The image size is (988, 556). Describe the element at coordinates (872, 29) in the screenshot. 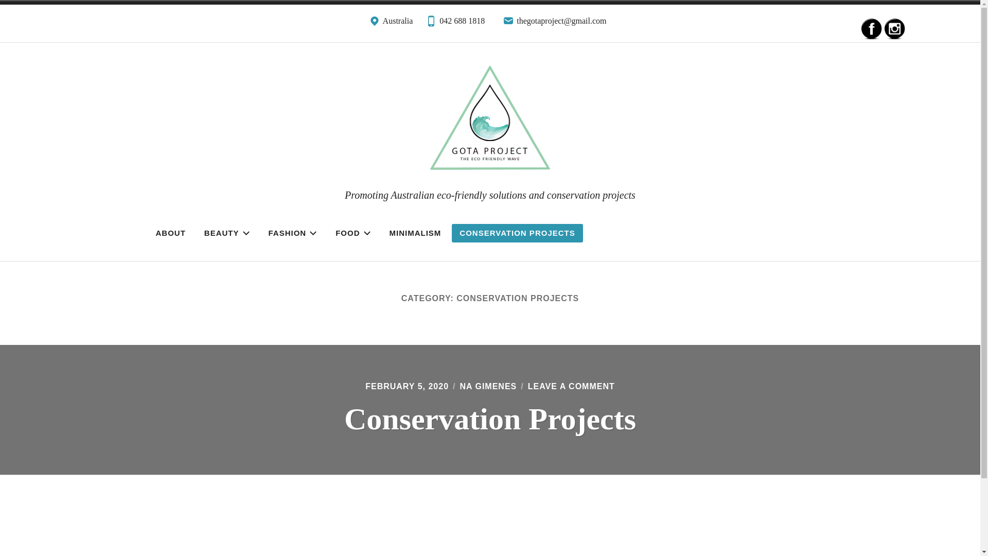

I see `Facebook` at that location.